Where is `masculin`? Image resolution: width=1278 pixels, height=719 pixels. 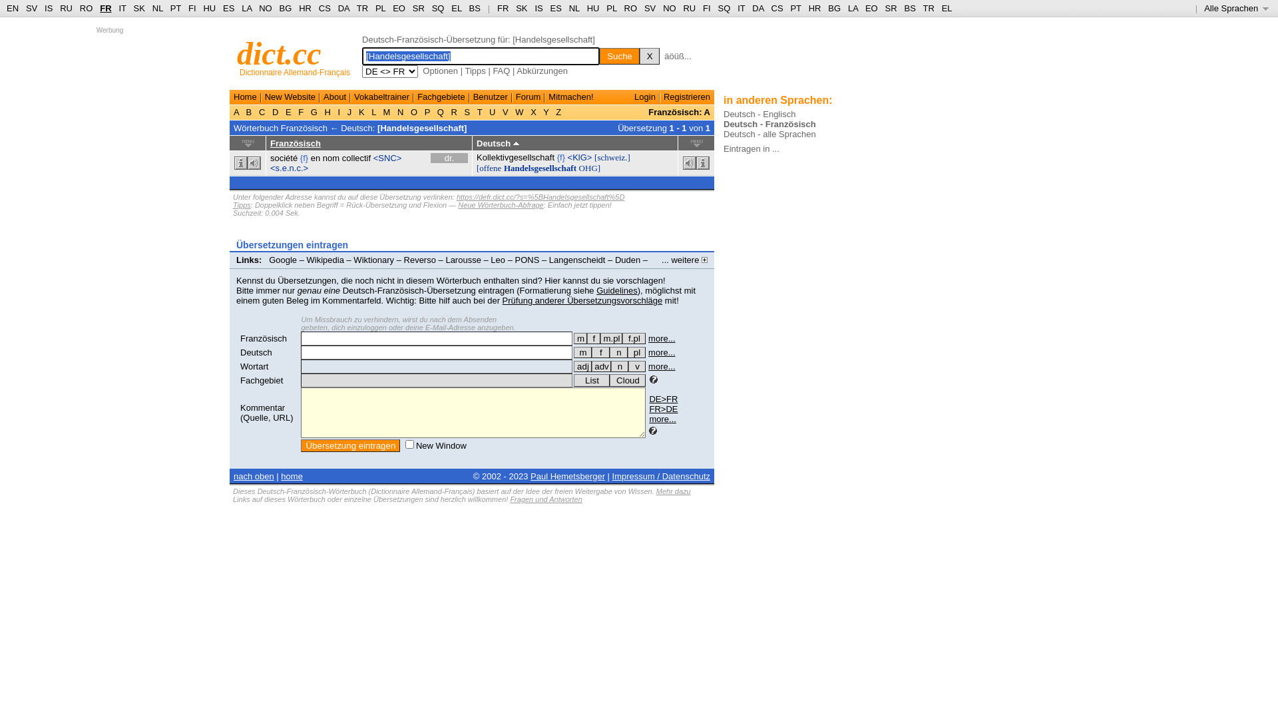
masculin is located at coordinates (580, 338).